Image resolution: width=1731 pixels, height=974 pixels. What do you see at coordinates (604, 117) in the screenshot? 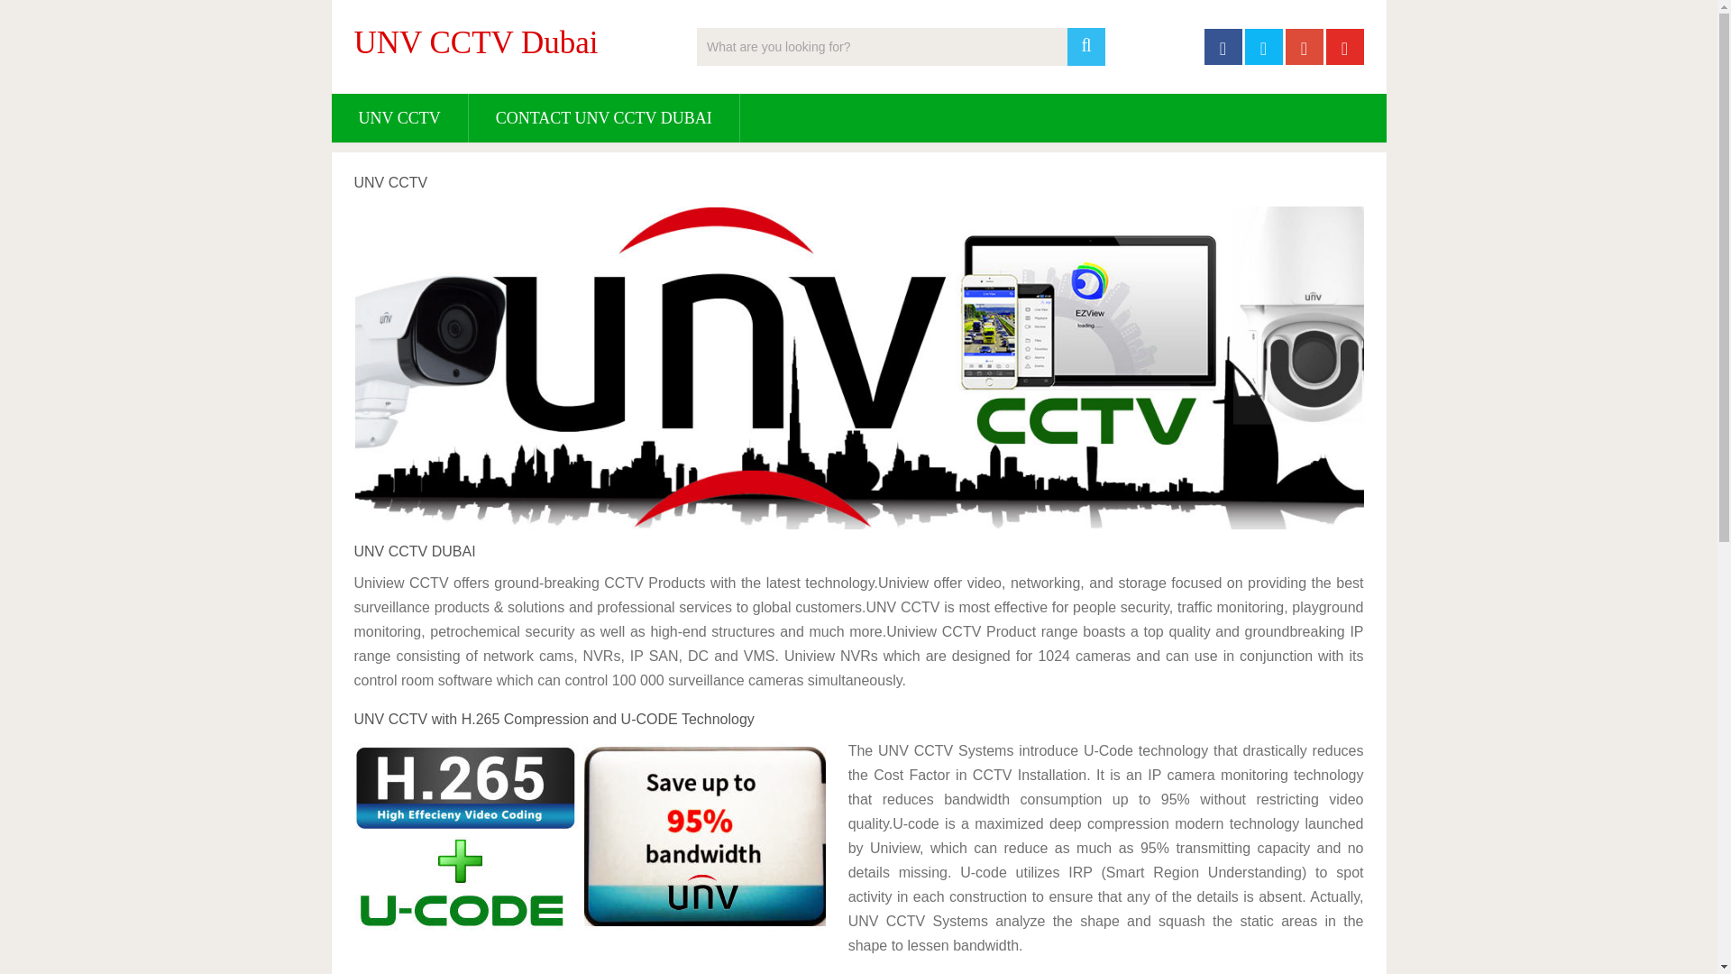
I see `CONTACT UNV CCTV DUBAI` at bounding box center [604, 117].